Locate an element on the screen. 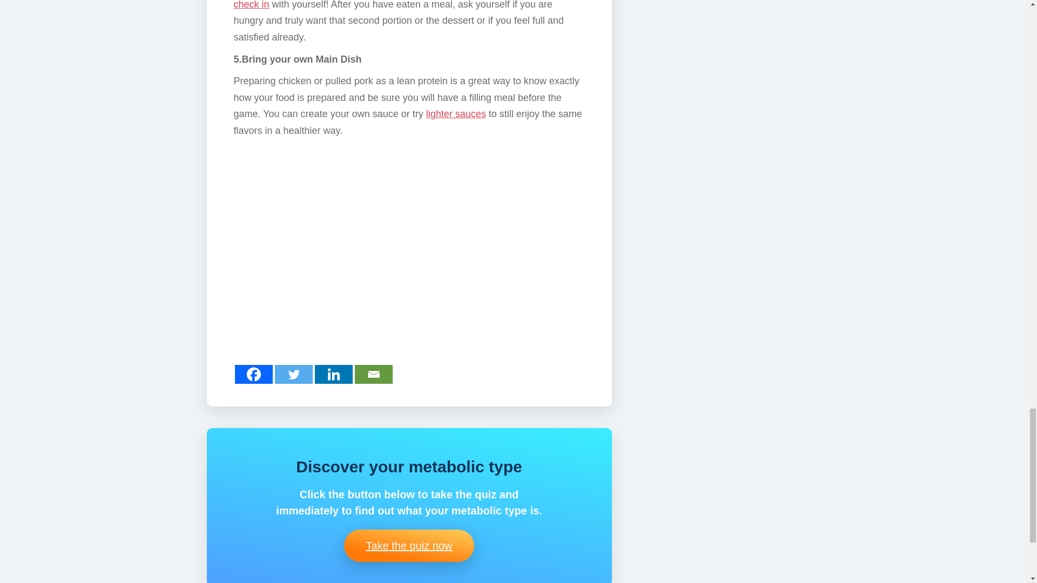 Image resolution: width=1037 pixels, height=583 pixels. Take the quiz now is located at coordinates (409, 545).